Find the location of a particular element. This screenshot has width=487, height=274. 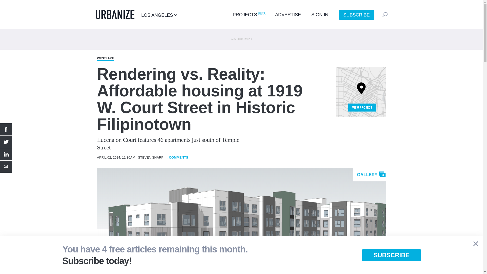

Share by Facebook is located at coordinates (6, 129).